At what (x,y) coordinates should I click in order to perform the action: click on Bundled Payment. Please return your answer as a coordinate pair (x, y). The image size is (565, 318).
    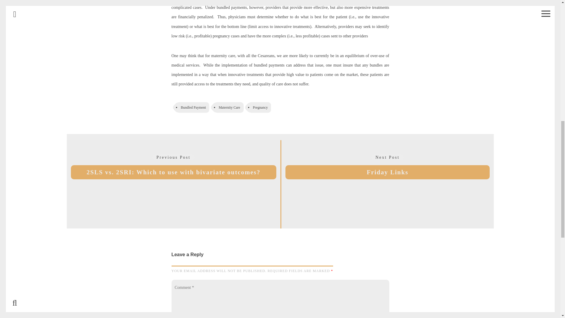
    Looking at the image, I should click on (192, 107).